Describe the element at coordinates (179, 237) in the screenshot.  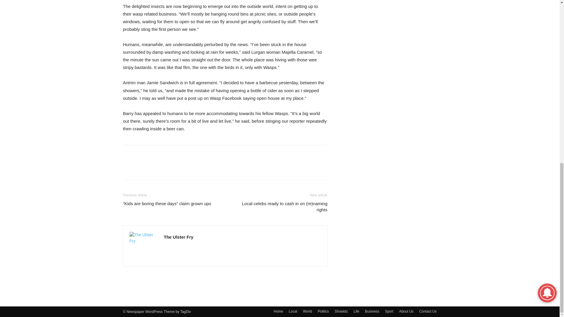
I see `The Ulster Fry` at that location.